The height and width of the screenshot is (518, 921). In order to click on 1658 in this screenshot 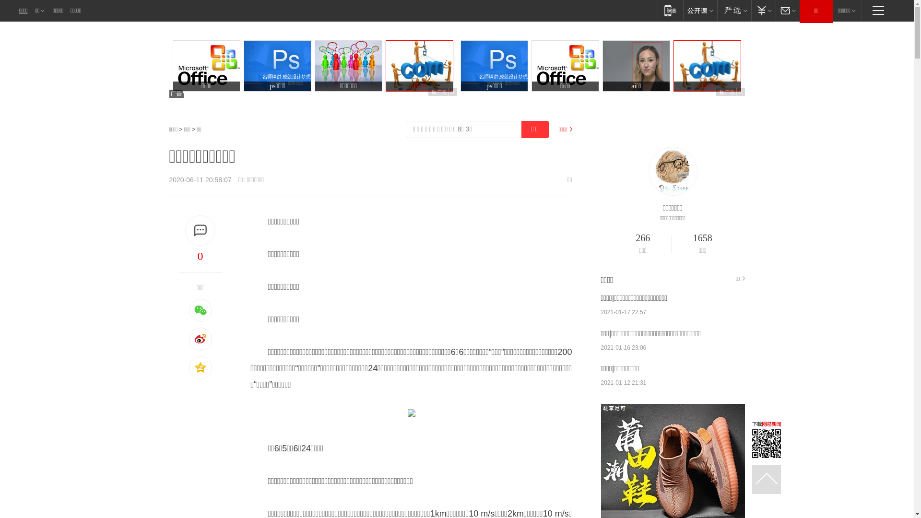, I will do `click(703, 238)`.